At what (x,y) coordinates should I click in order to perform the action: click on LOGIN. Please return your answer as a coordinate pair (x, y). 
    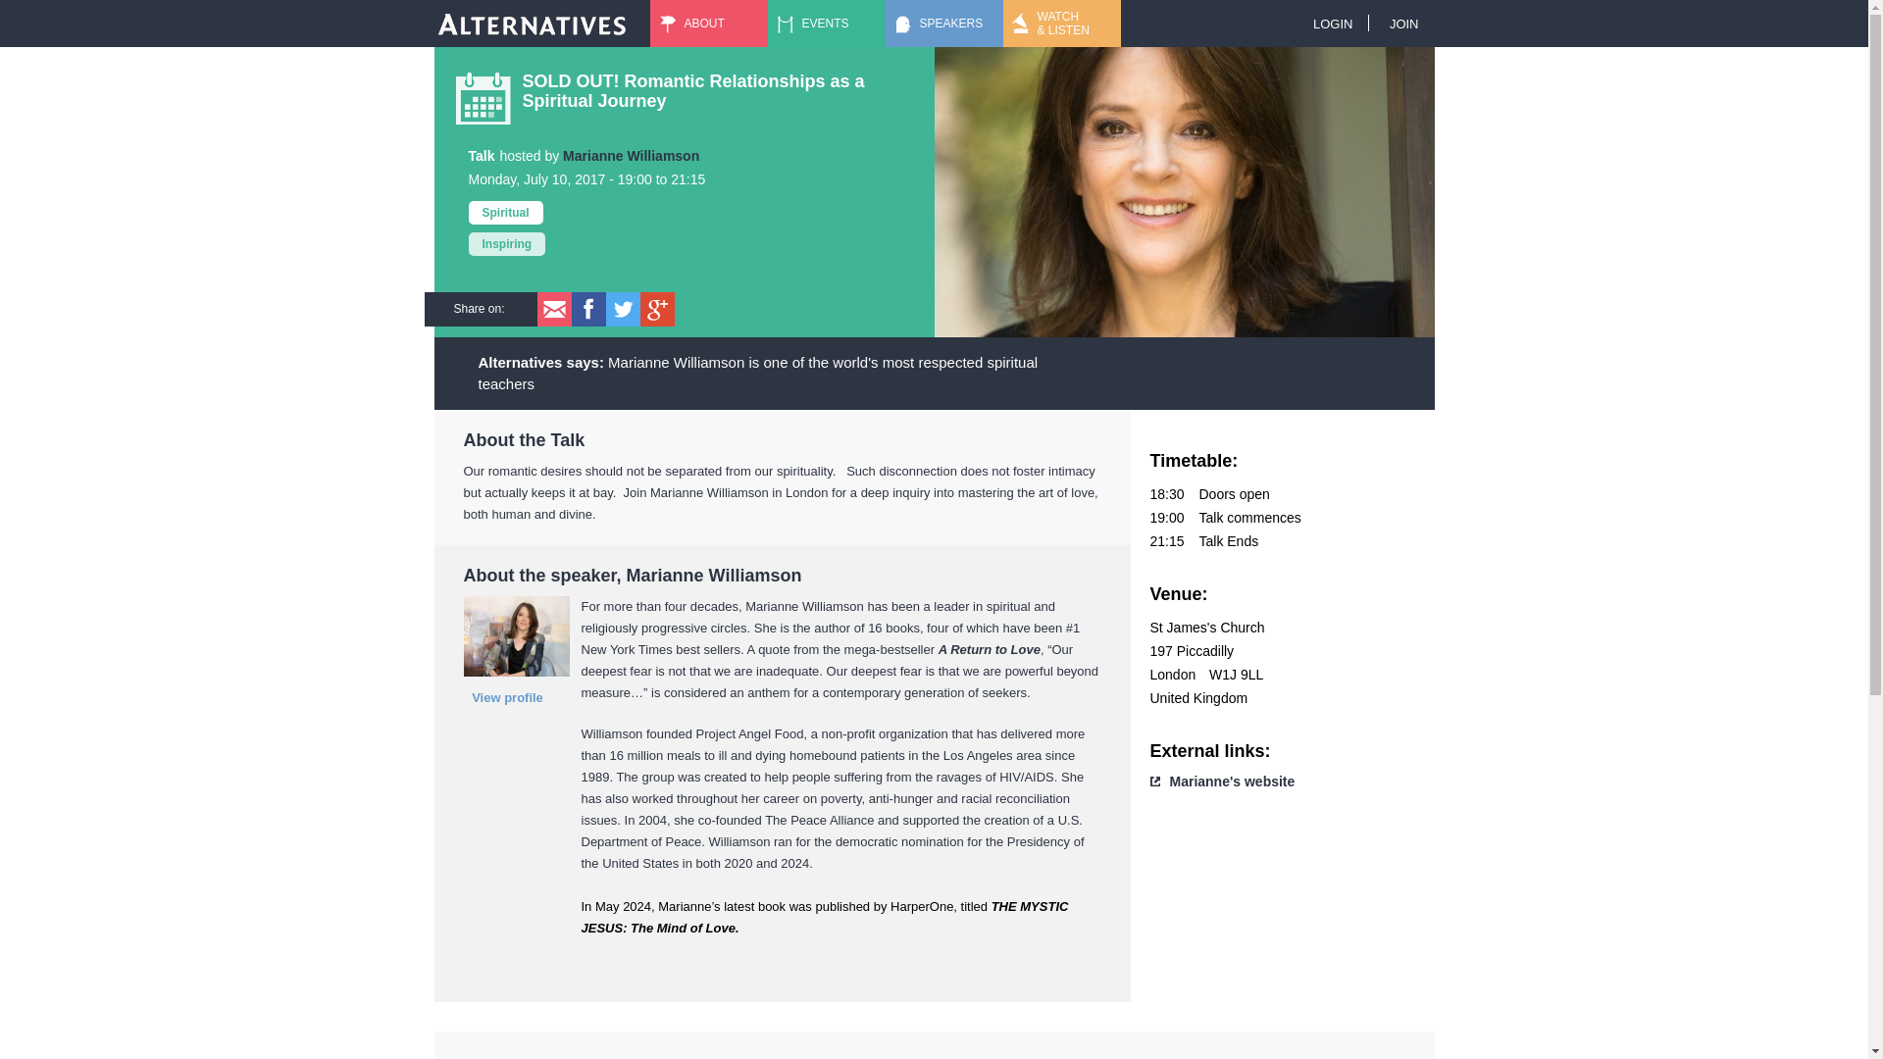
    Looking at the image, I should click on (1332, 24).